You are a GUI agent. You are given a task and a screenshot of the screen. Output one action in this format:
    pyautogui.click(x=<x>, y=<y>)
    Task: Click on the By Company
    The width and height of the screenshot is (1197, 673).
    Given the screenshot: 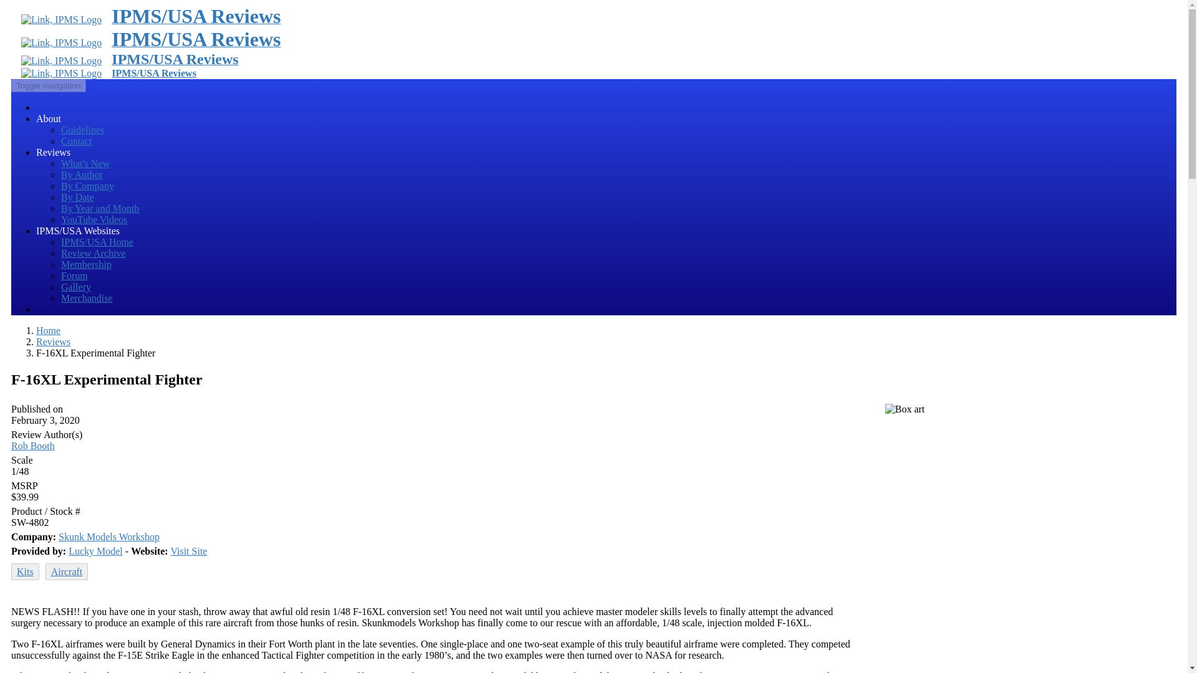 What is the action you would take?
    pyautogui.click(x=87, y=186)
    